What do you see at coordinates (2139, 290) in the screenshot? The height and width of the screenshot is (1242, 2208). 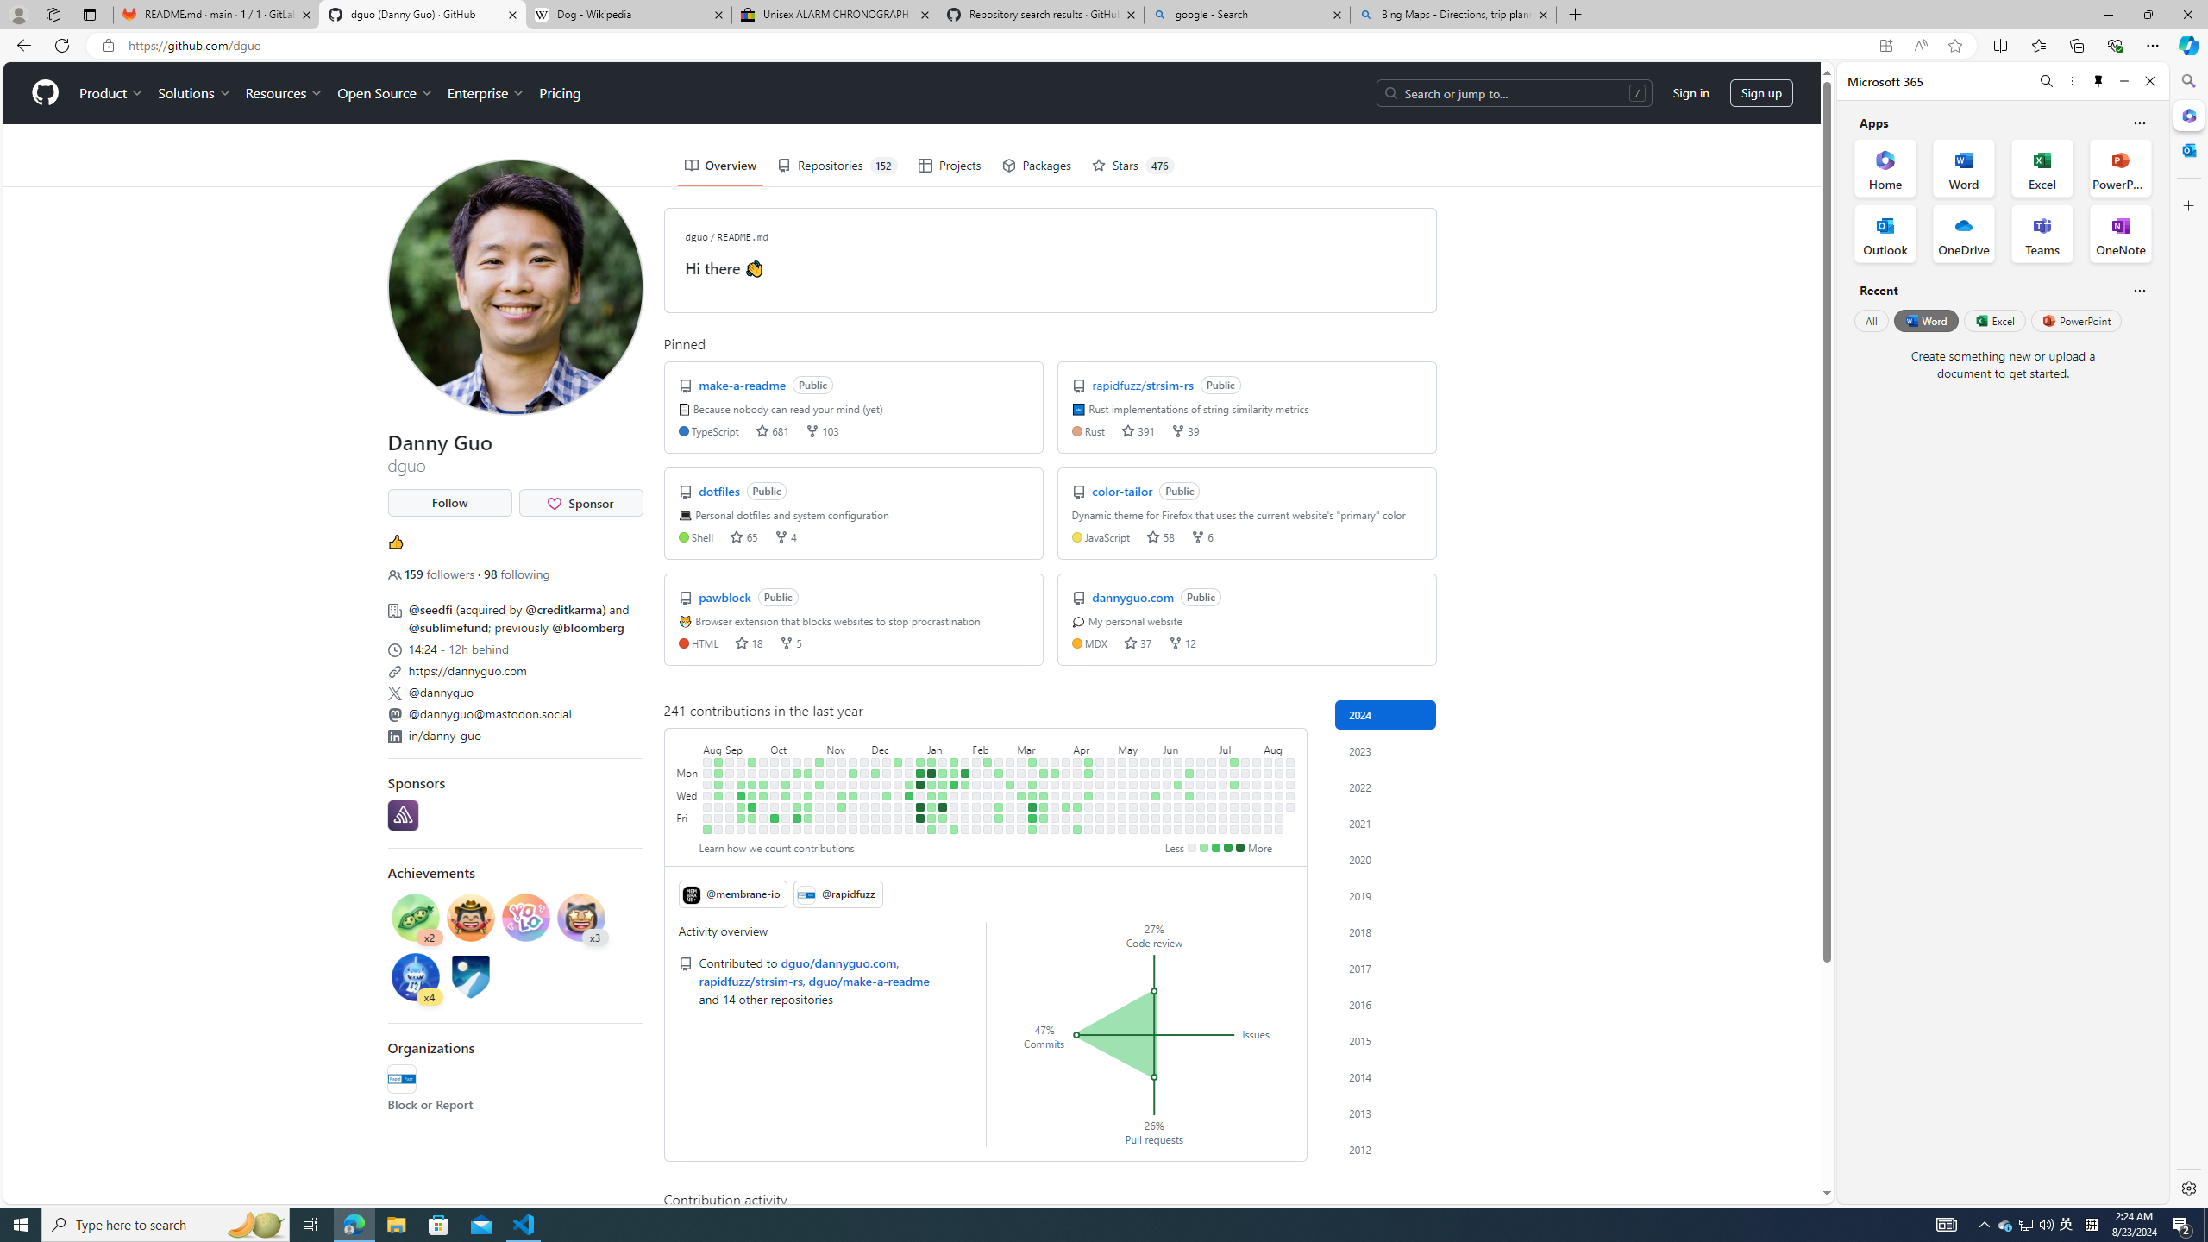 I see `Is this helpful?` at bounding box center [2139, 290].